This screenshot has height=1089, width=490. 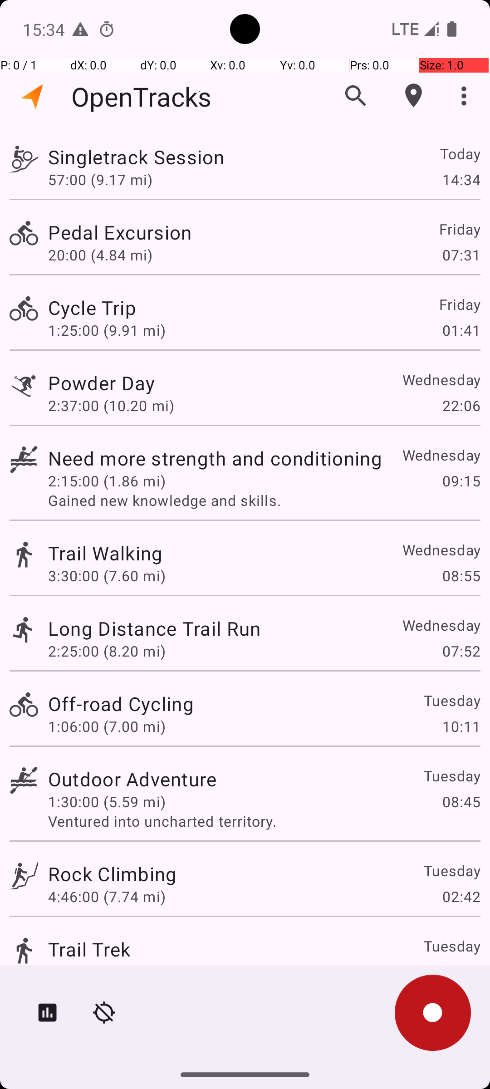 I want to click on 07:31, so click(x=461, y=255).